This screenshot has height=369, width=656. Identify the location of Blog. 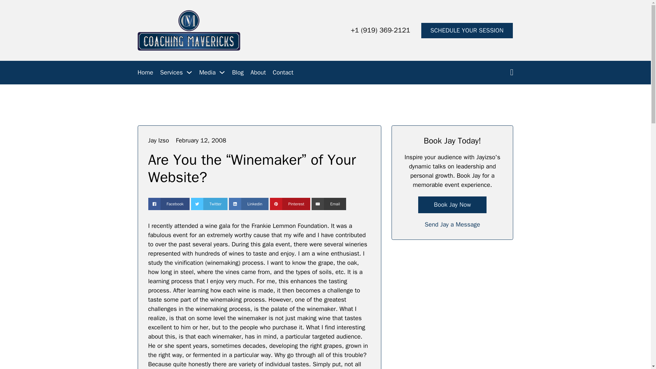
(238, 72).